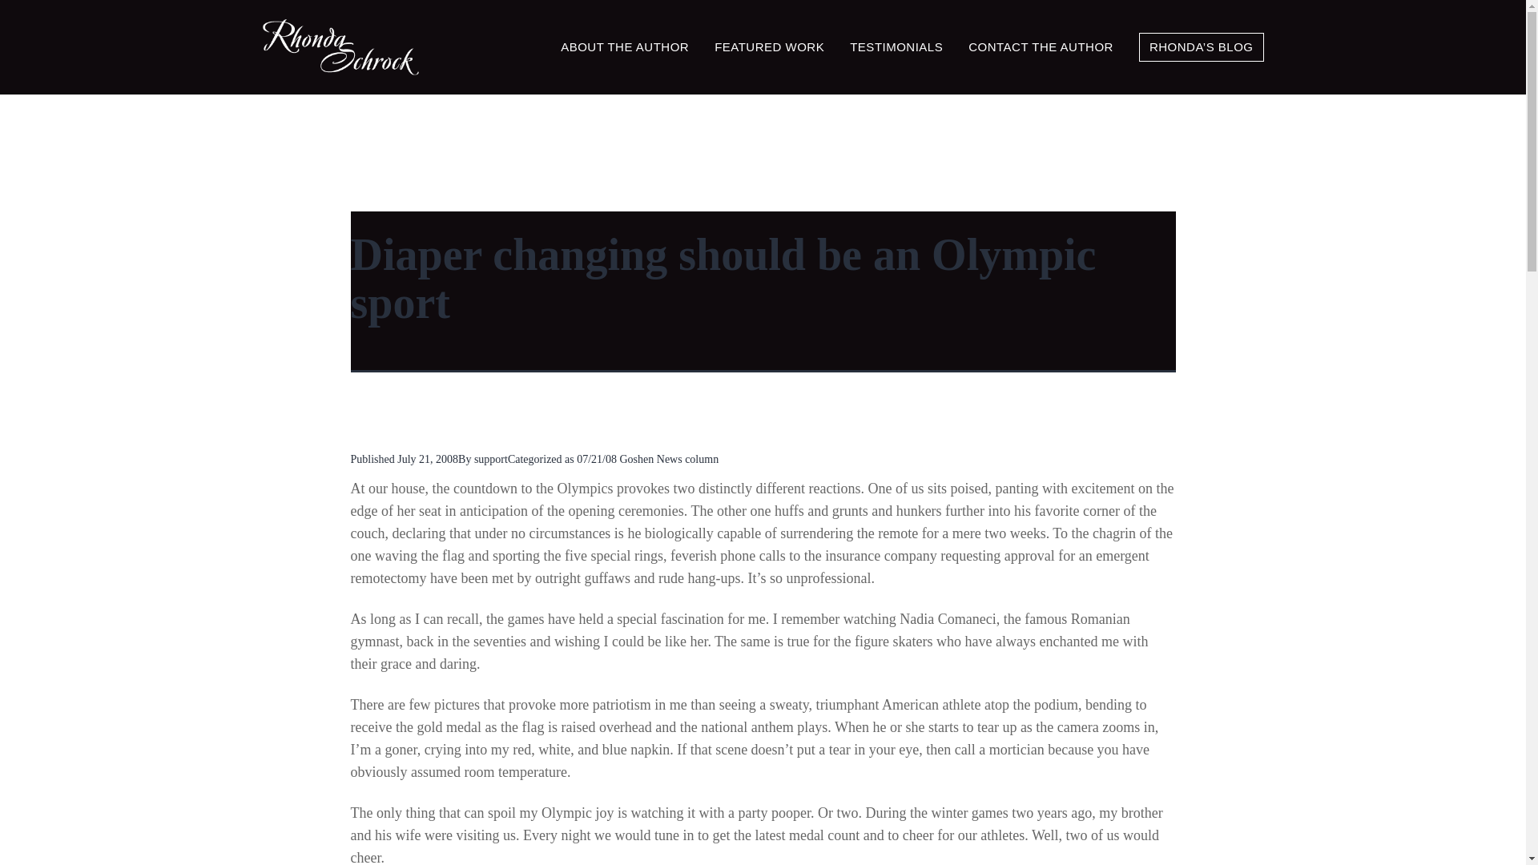 This screenshot has height=865, width=1538. Describe the element at coordinates (490, 459) in the screenshot. I see `support` at that location.